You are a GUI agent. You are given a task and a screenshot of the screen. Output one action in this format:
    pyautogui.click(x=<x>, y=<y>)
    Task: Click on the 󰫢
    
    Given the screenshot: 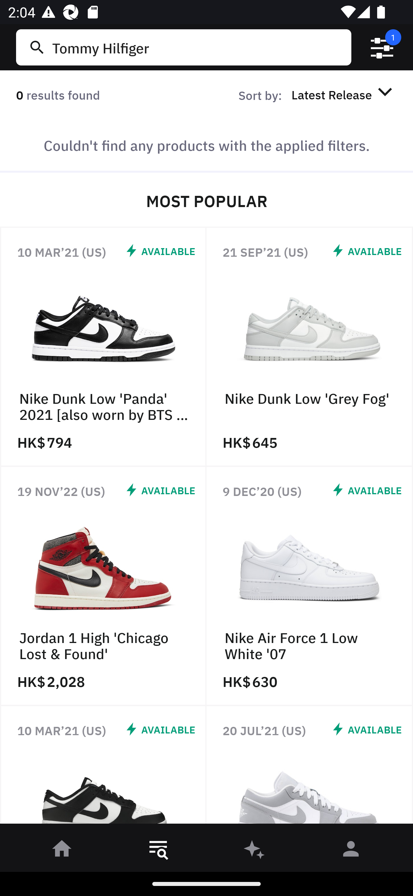 What is the action you would take?
    pyautogui.click(x=255, y=851)
    